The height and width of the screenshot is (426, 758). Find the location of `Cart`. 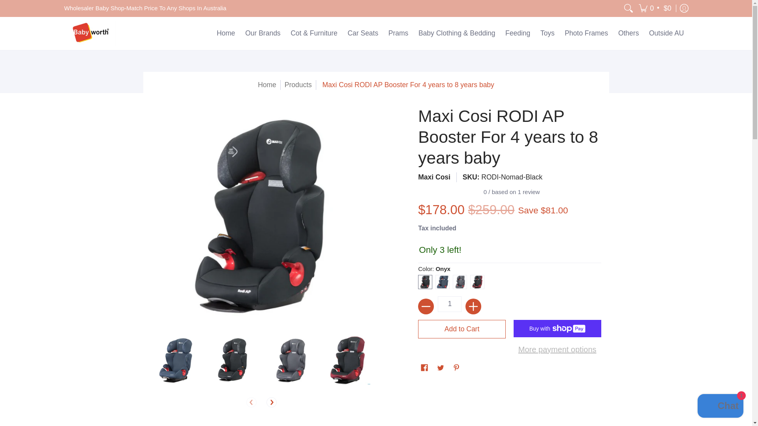

Cart is located at coordinates (655, 9).